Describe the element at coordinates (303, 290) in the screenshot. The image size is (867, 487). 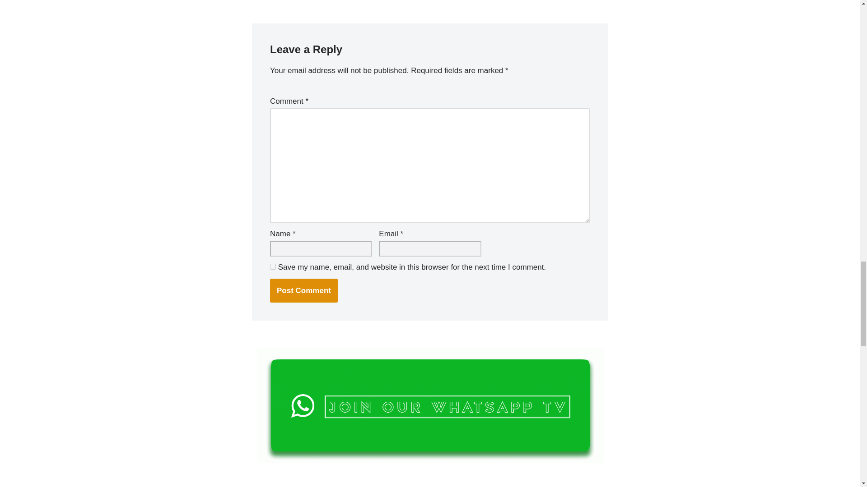
I see `Post Comment` at that location.